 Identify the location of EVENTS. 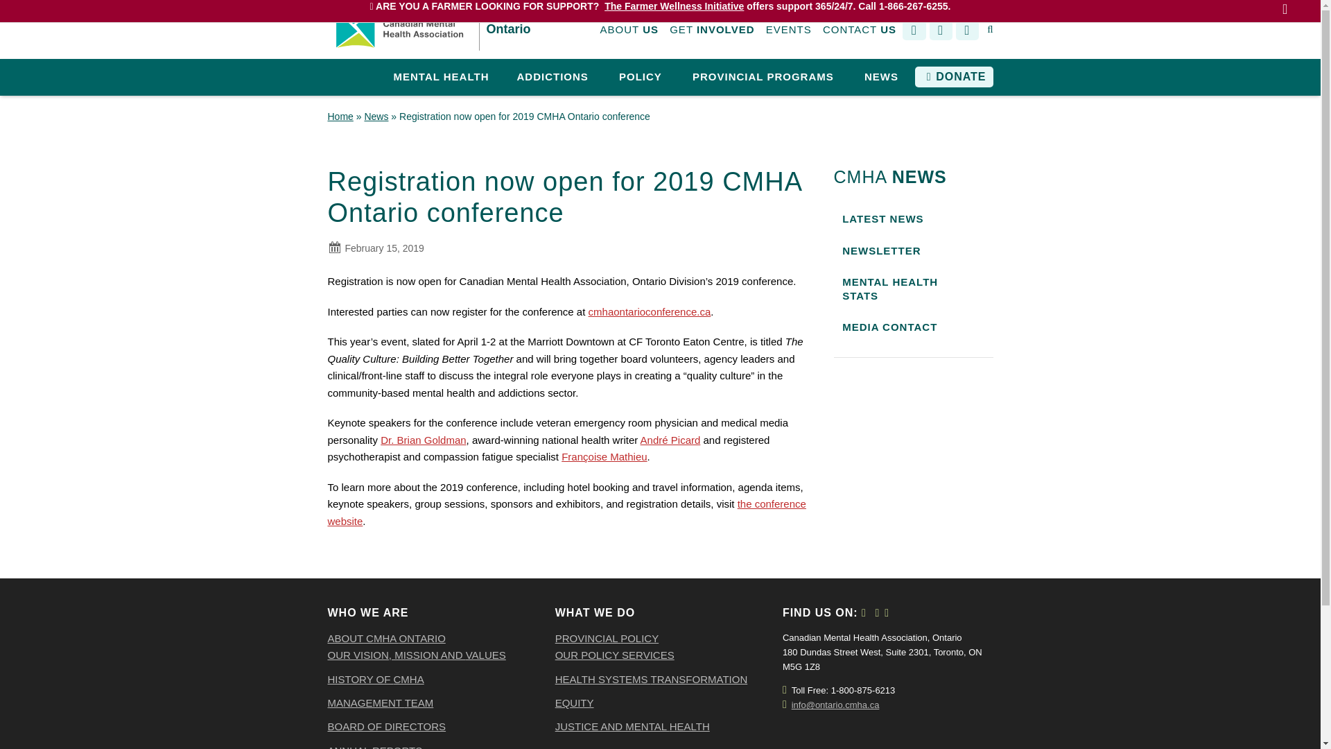
(789, 31).